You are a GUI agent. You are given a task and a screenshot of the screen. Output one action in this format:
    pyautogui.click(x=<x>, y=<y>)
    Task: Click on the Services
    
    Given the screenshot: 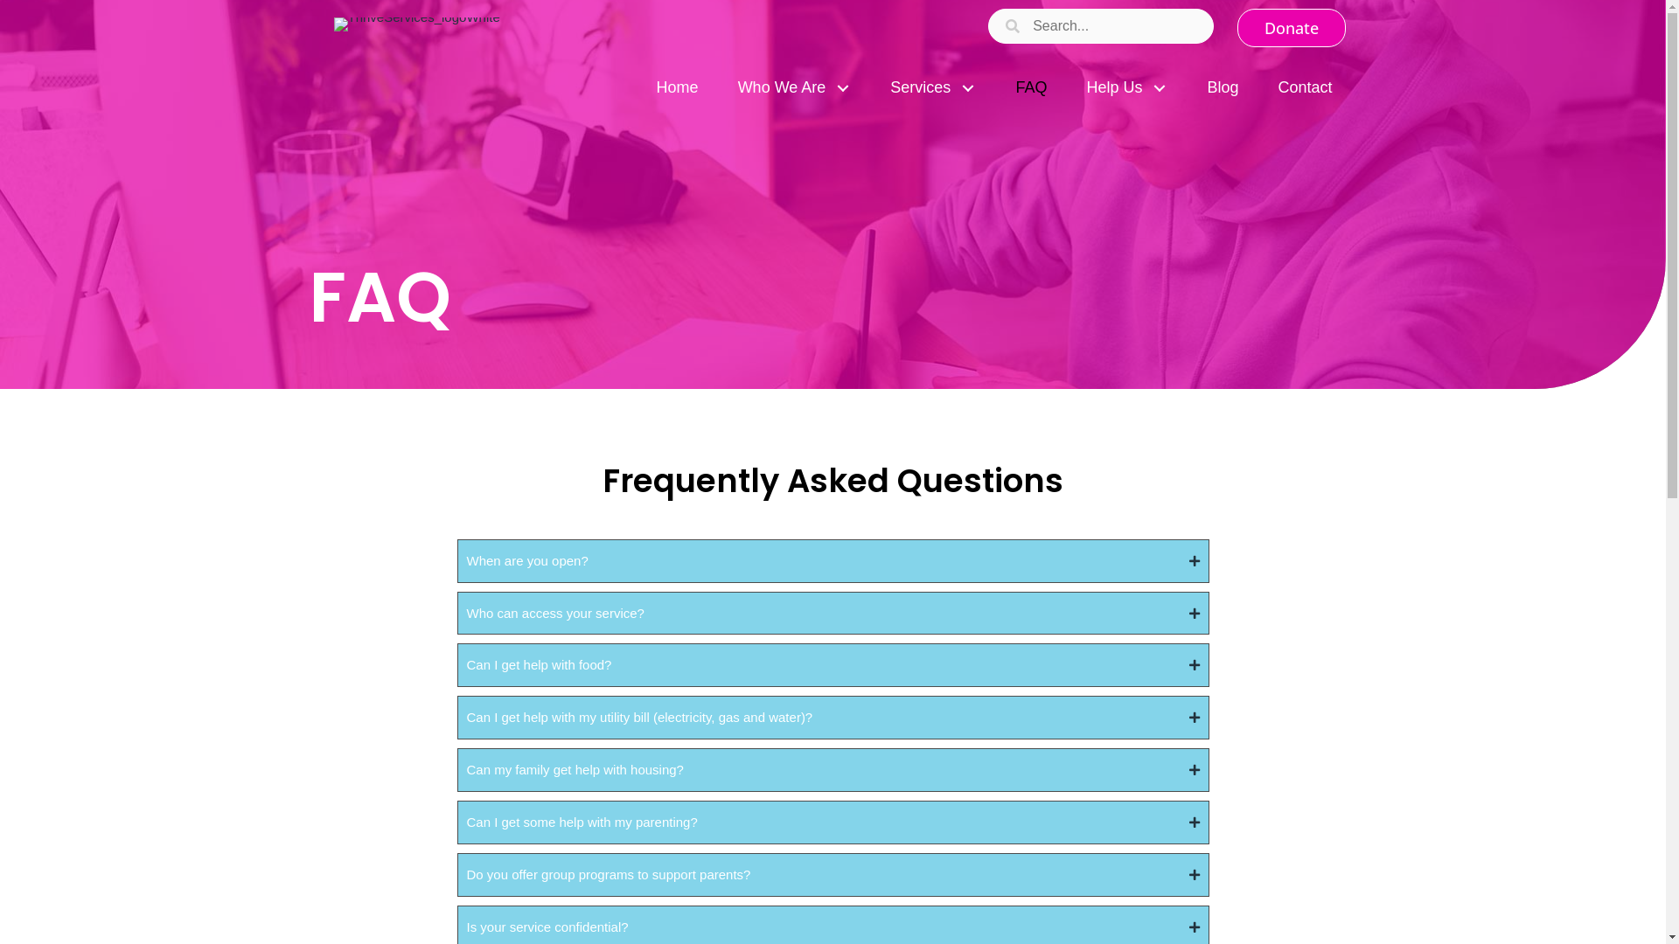 What is the action you would take?
    pyautogui.click(x=932, y=87)
    